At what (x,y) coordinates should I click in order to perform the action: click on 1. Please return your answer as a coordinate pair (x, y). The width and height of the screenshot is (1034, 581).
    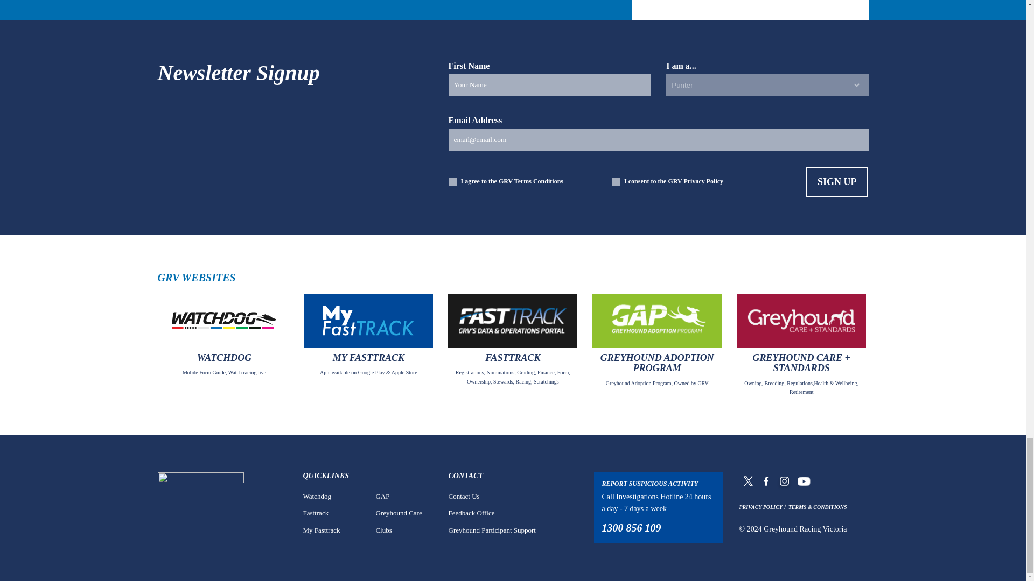
    Looking at the image, I should click on (616, 182).